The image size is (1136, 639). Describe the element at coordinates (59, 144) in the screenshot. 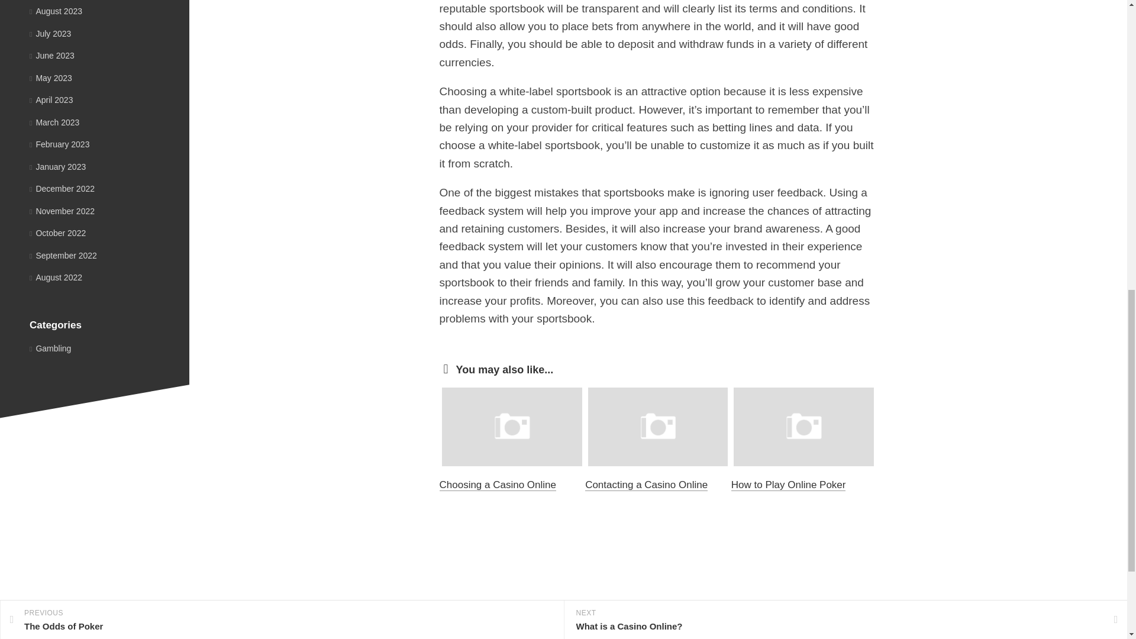

I see `February 2023` at that location.